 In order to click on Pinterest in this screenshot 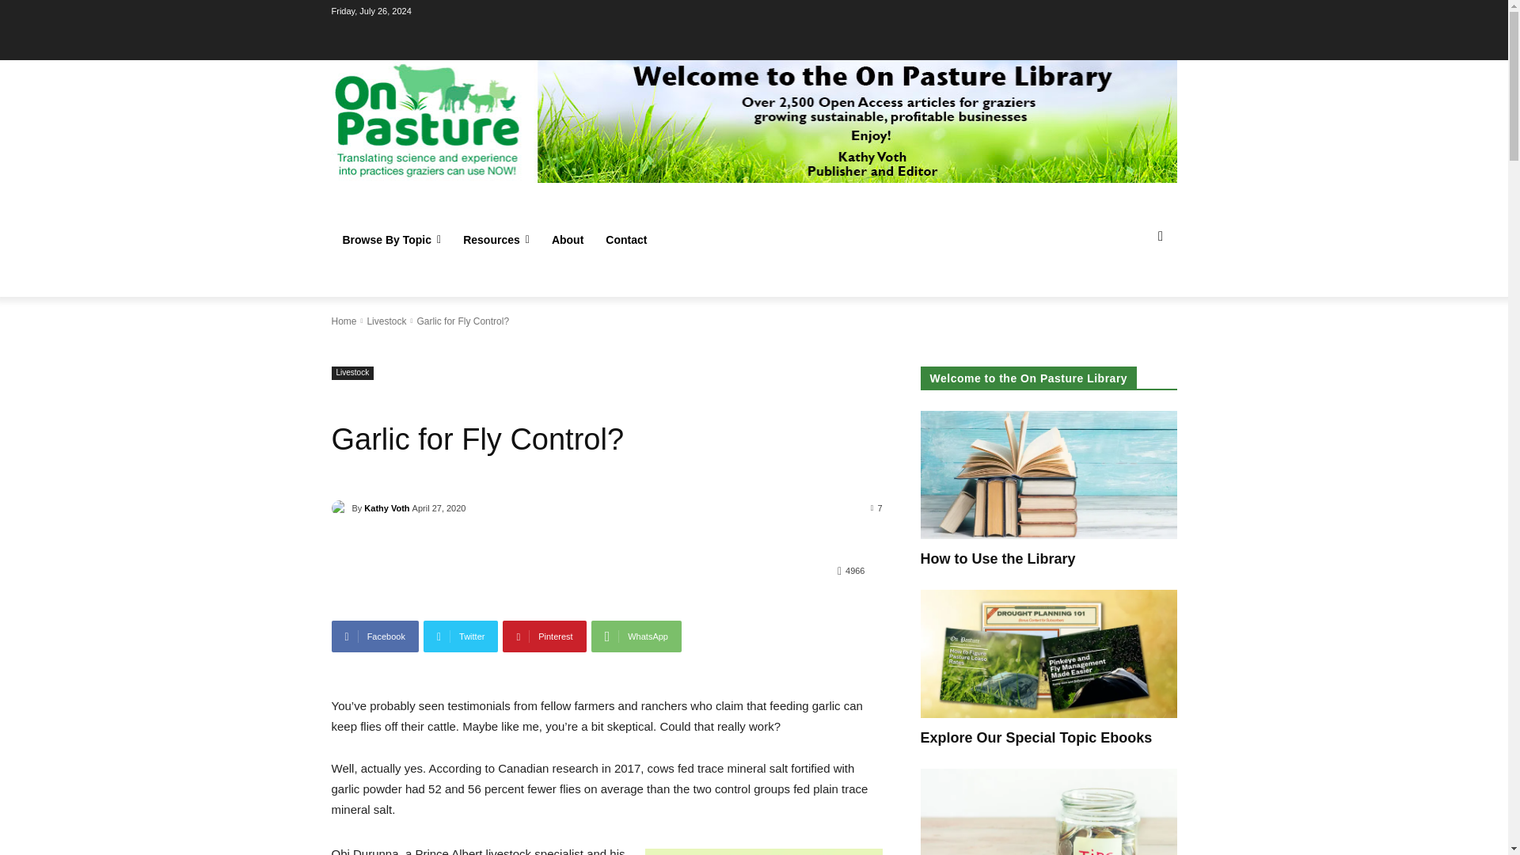, I will do `click(544, 636)`.